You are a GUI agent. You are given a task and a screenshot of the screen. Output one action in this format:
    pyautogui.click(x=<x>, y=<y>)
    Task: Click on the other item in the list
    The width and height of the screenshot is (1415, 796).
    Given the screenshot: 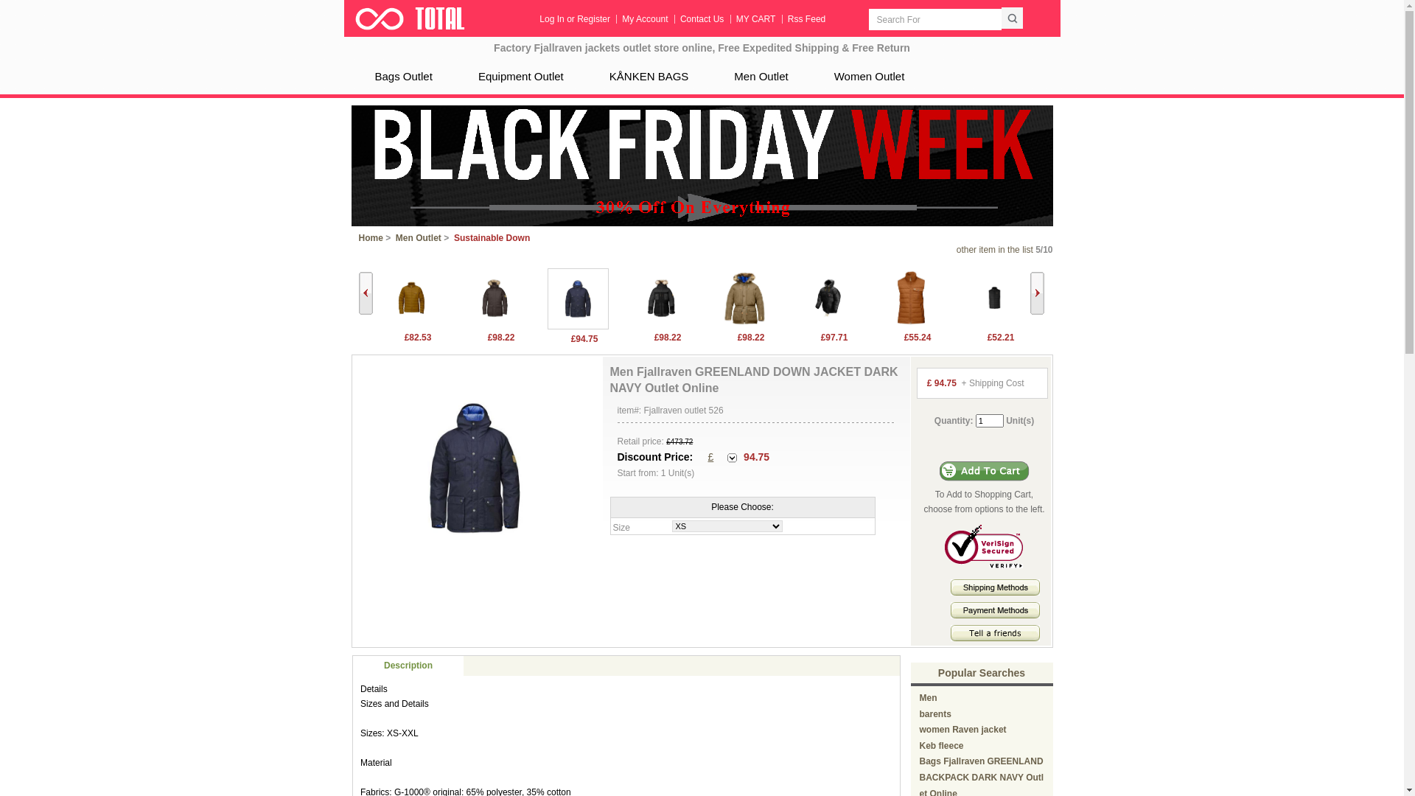 What is the action you would take?
    pyautogui.click(x=995, y=250)
    